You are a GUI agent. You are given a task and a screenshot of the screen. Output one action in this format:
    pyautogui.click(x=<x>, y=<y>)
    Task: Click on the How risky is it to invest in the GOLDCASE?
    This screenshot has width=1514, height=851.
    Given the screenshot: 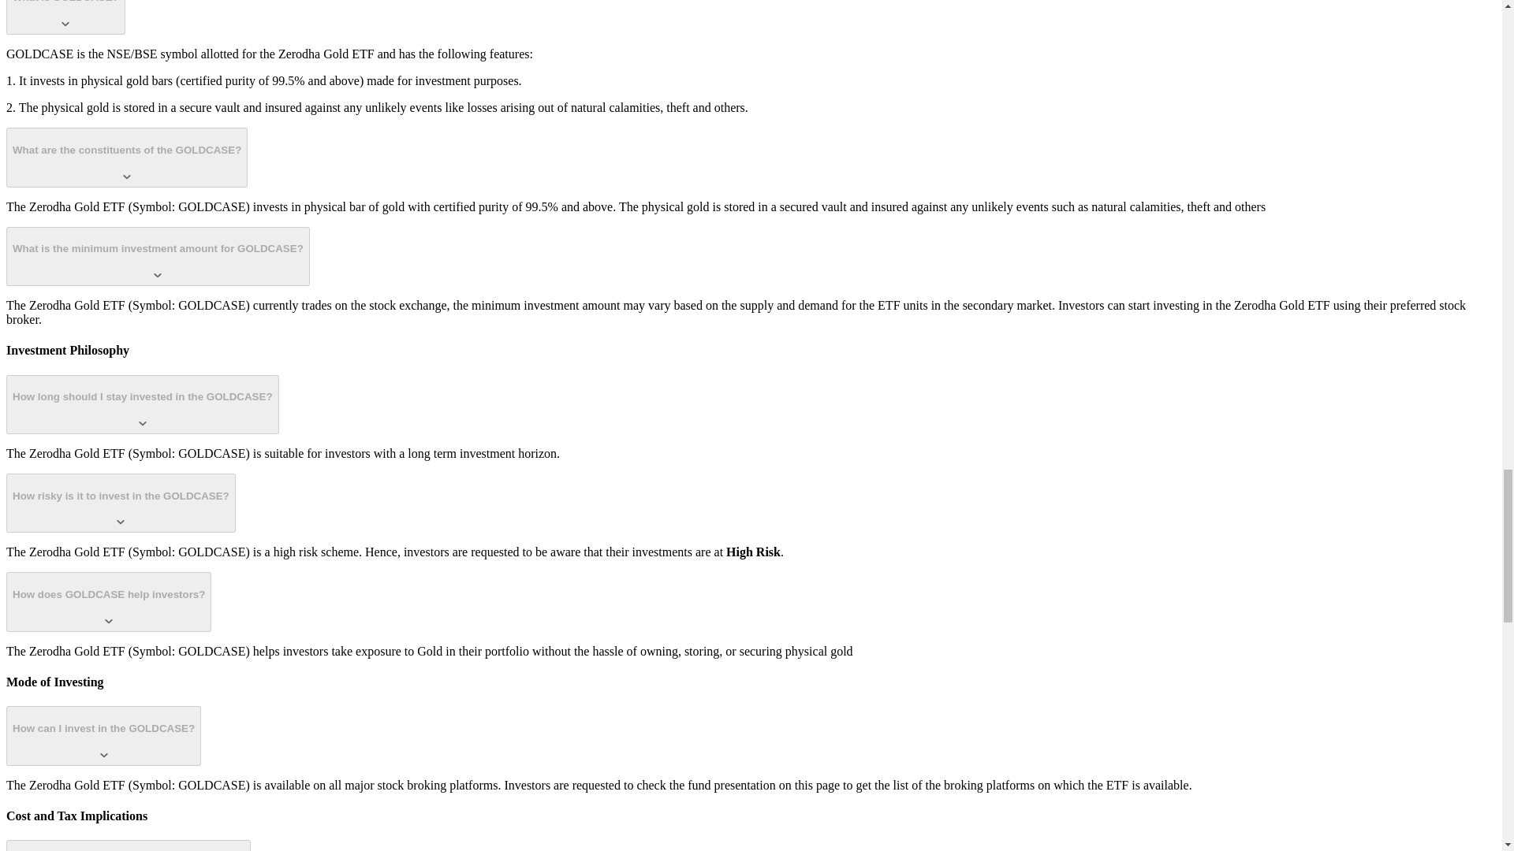 What is the action you would take?
    pyautogui.click(x=121, y=503)
    